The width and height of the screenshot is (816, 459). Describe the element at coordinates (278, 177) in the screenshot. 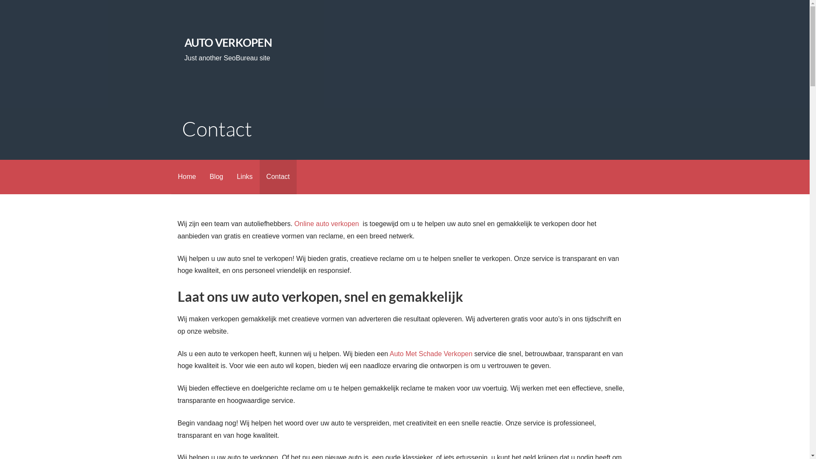

I see `Contact` at that location.